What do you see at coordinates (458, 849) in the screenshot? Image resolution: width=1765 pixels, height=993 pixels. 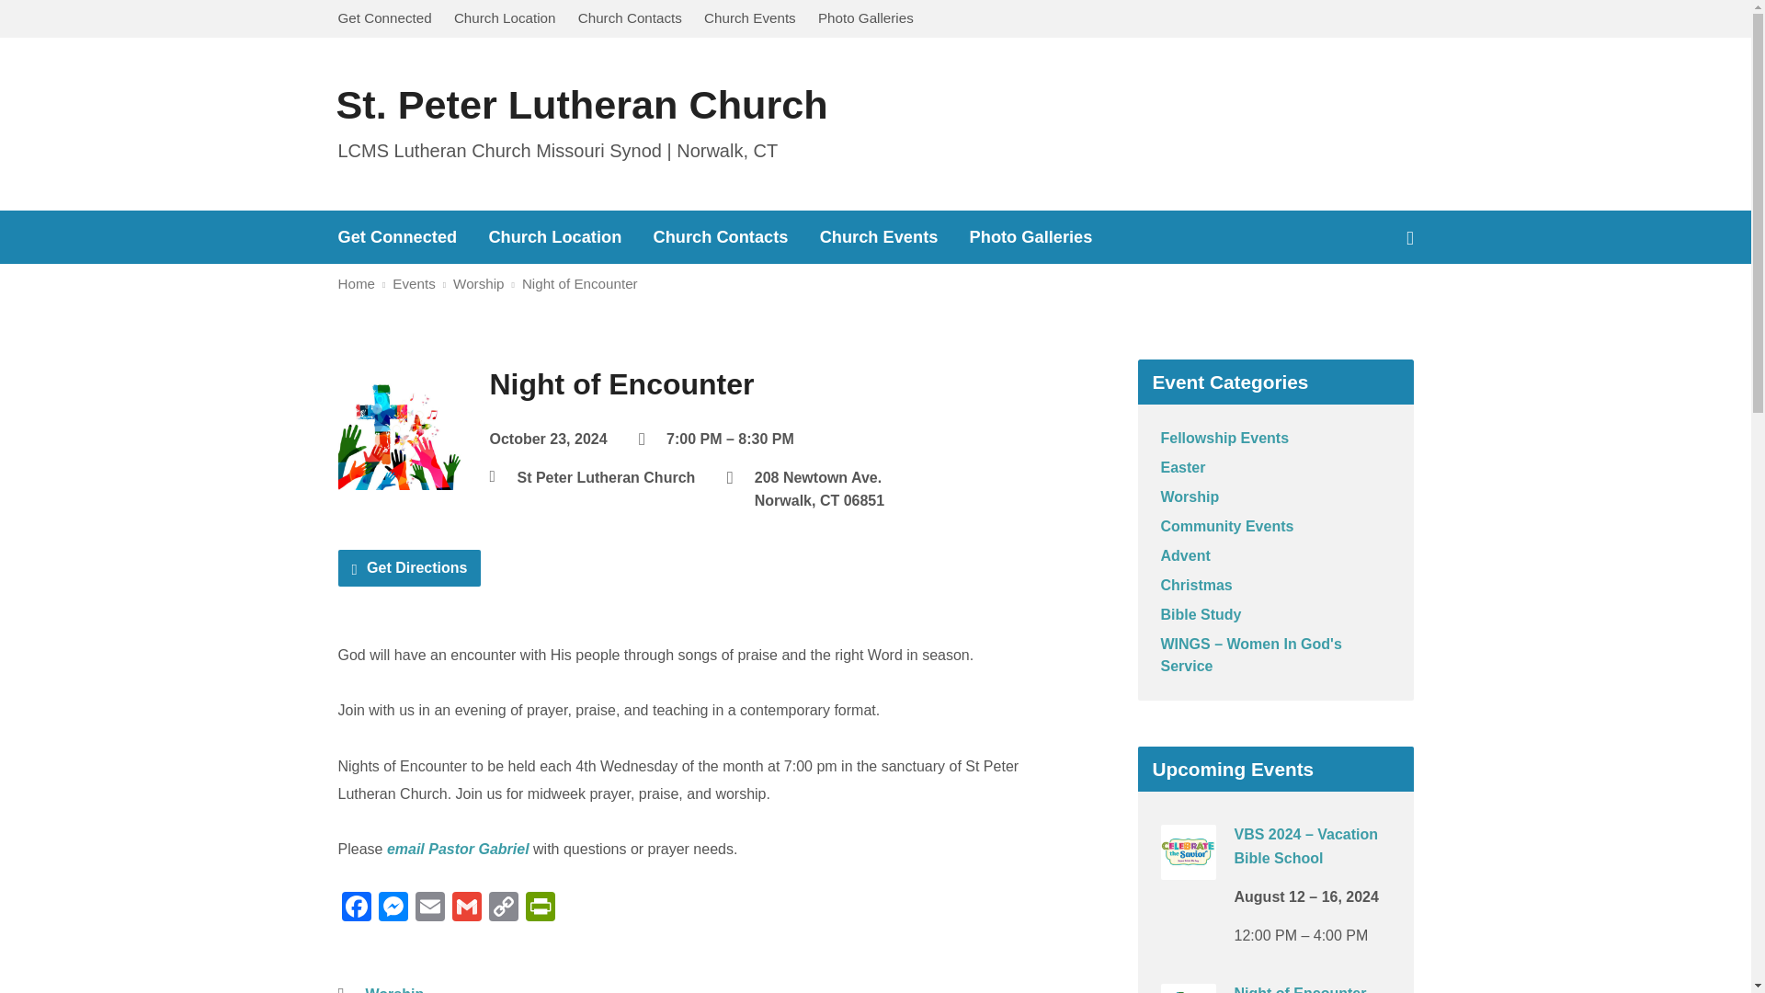 I see `email Pastor Gabriel` at bounding box center [458, 849].